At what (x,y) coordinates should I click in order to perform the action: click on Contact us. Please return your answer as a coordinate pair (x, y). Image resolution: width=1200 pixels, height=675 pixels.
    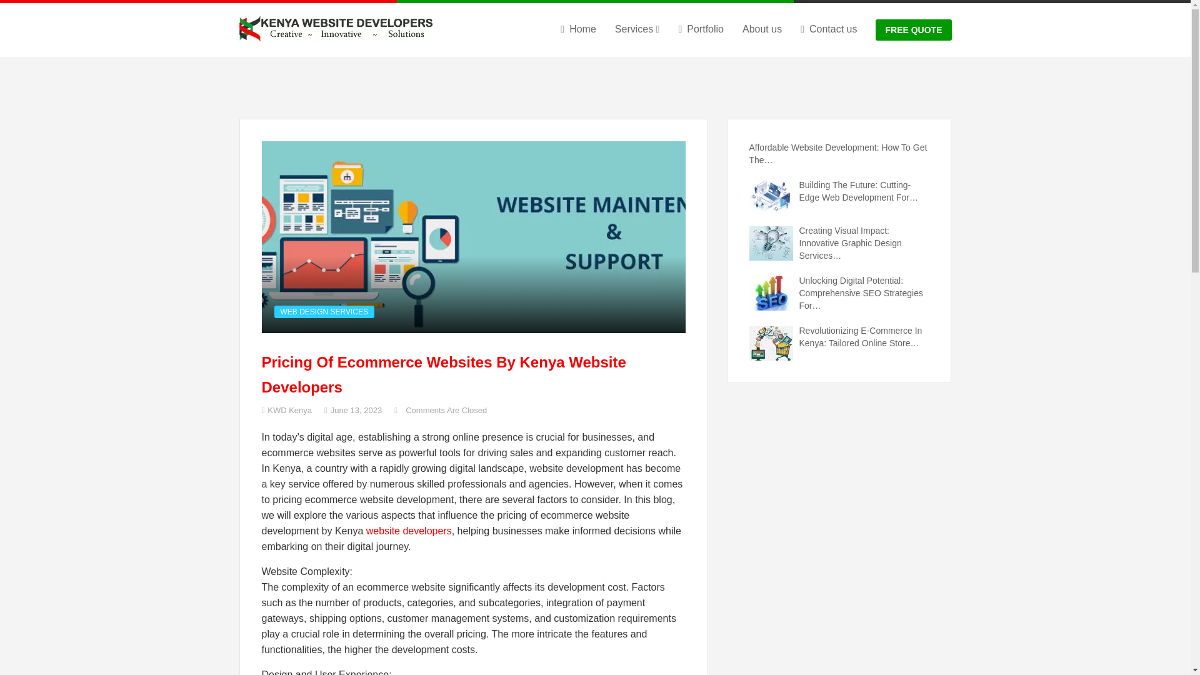
    Looking at the image, I should click on (828, 29).